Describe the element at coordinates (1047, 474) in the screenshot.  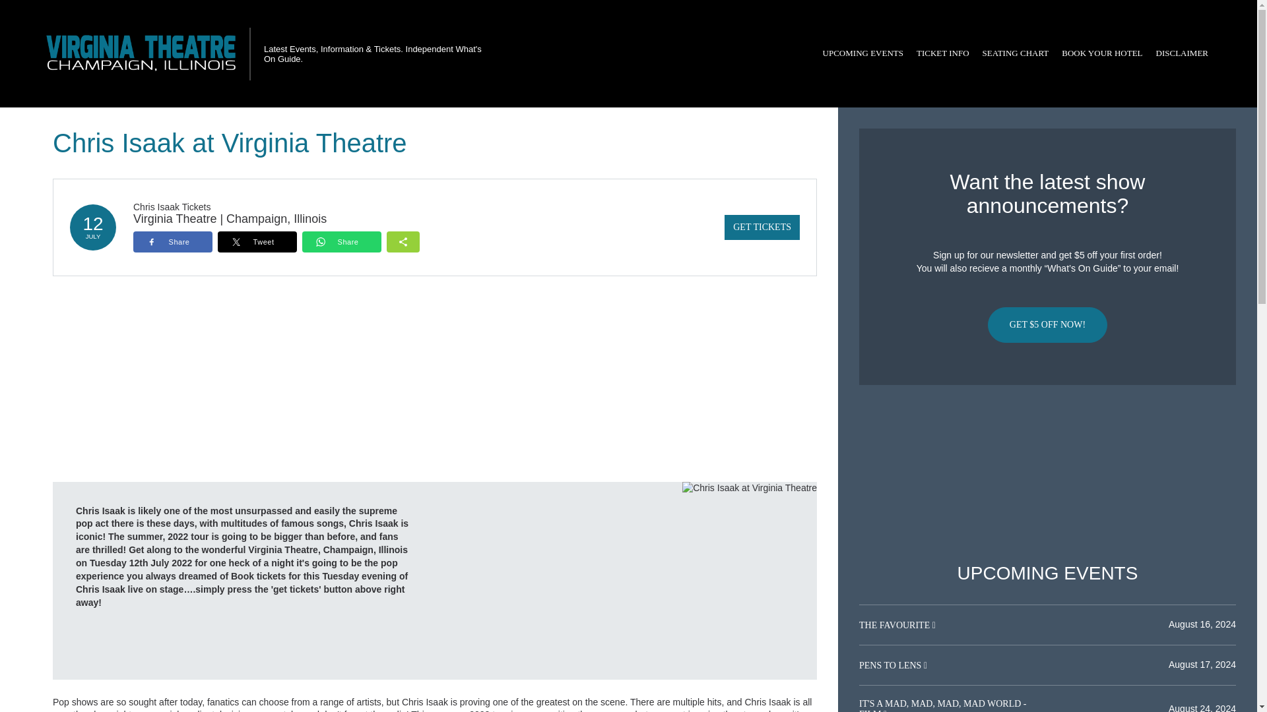
I see `Advertisement` at that location.